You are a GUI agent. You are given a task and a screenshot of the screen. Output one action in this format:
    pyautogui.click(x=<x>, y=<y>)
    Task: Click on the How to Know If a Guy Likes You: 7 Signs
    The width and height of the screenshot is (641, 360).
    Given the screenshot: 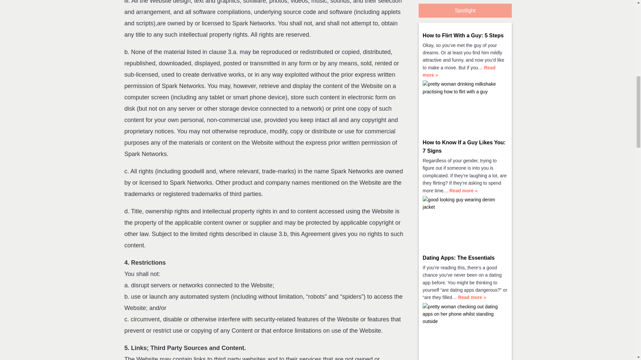 What is the action you would take?
    pyautogui.click(x=464, y=147)
    